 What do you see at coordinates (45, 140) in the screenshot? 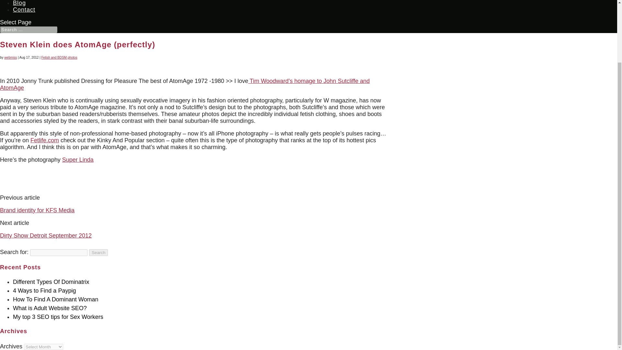
I see `Fetlife.com` at bounding box center [45, 140].